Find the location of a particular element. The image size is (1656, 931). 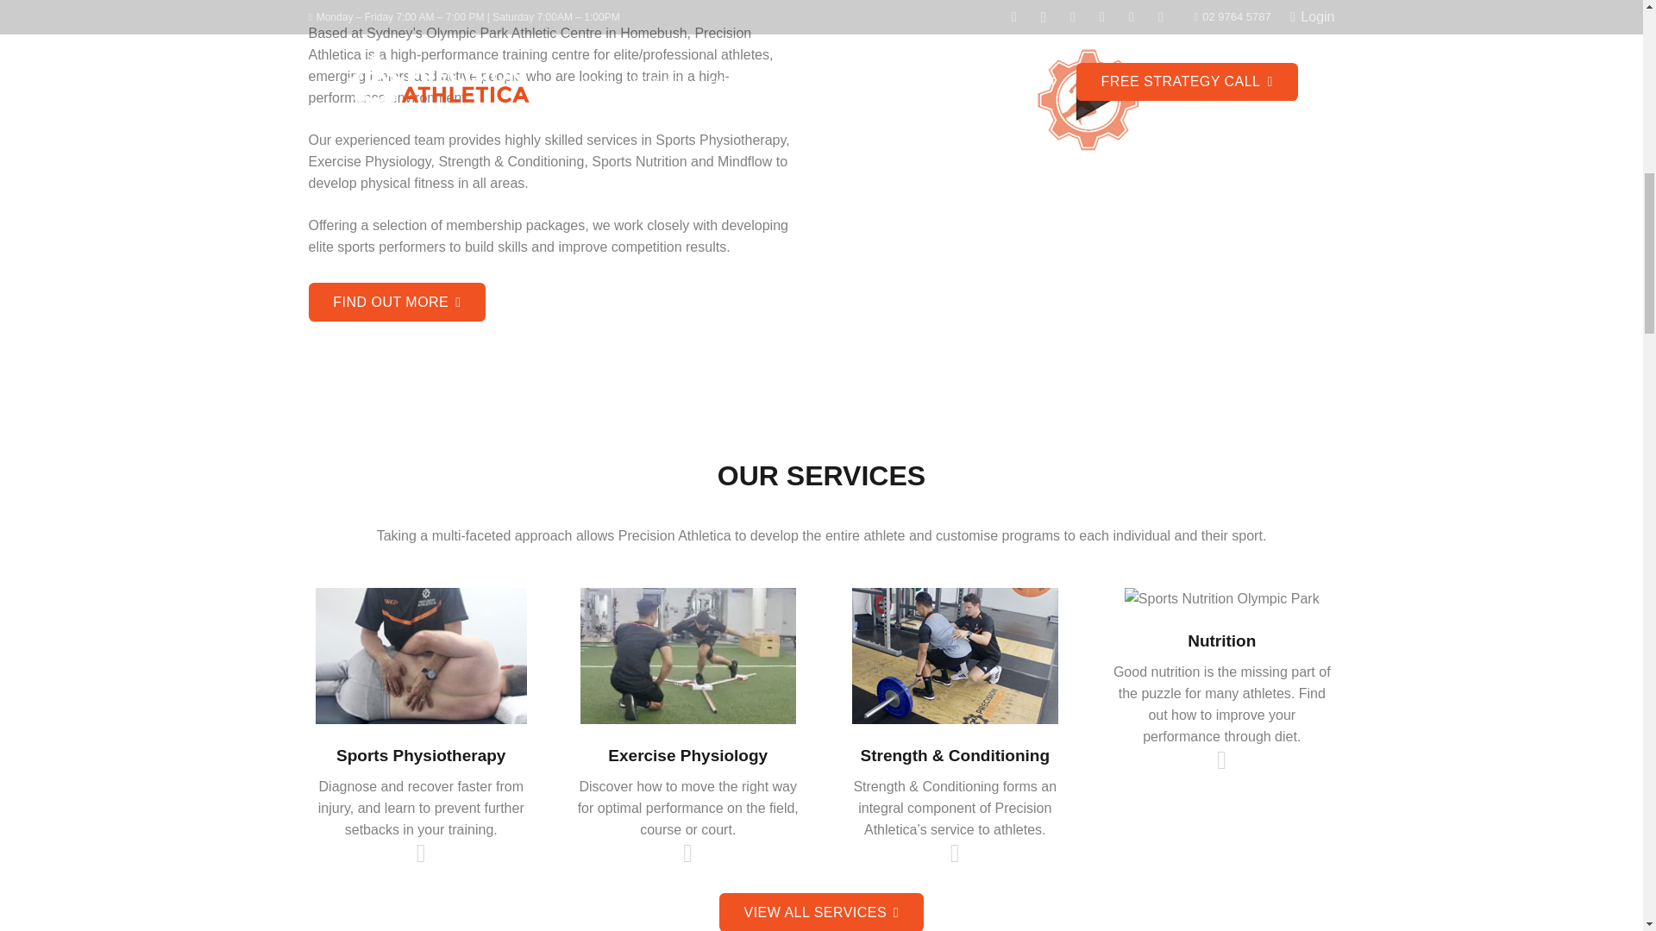

About is located at coordinates (397, 302).